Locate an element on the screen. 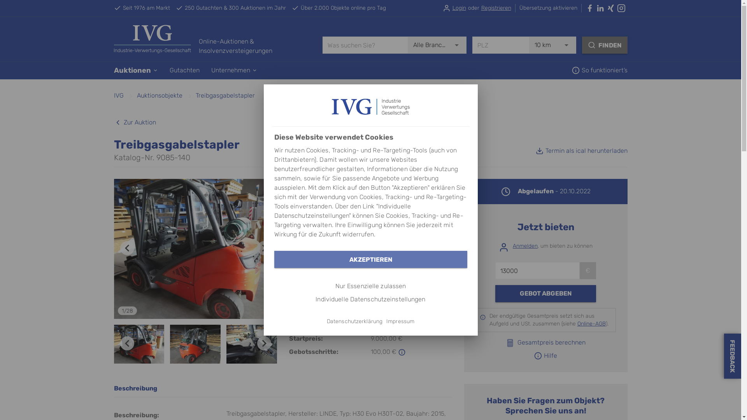 The width and height of the screenshot is (747, 420). Online-AGB is located at coordinates (591, 324).